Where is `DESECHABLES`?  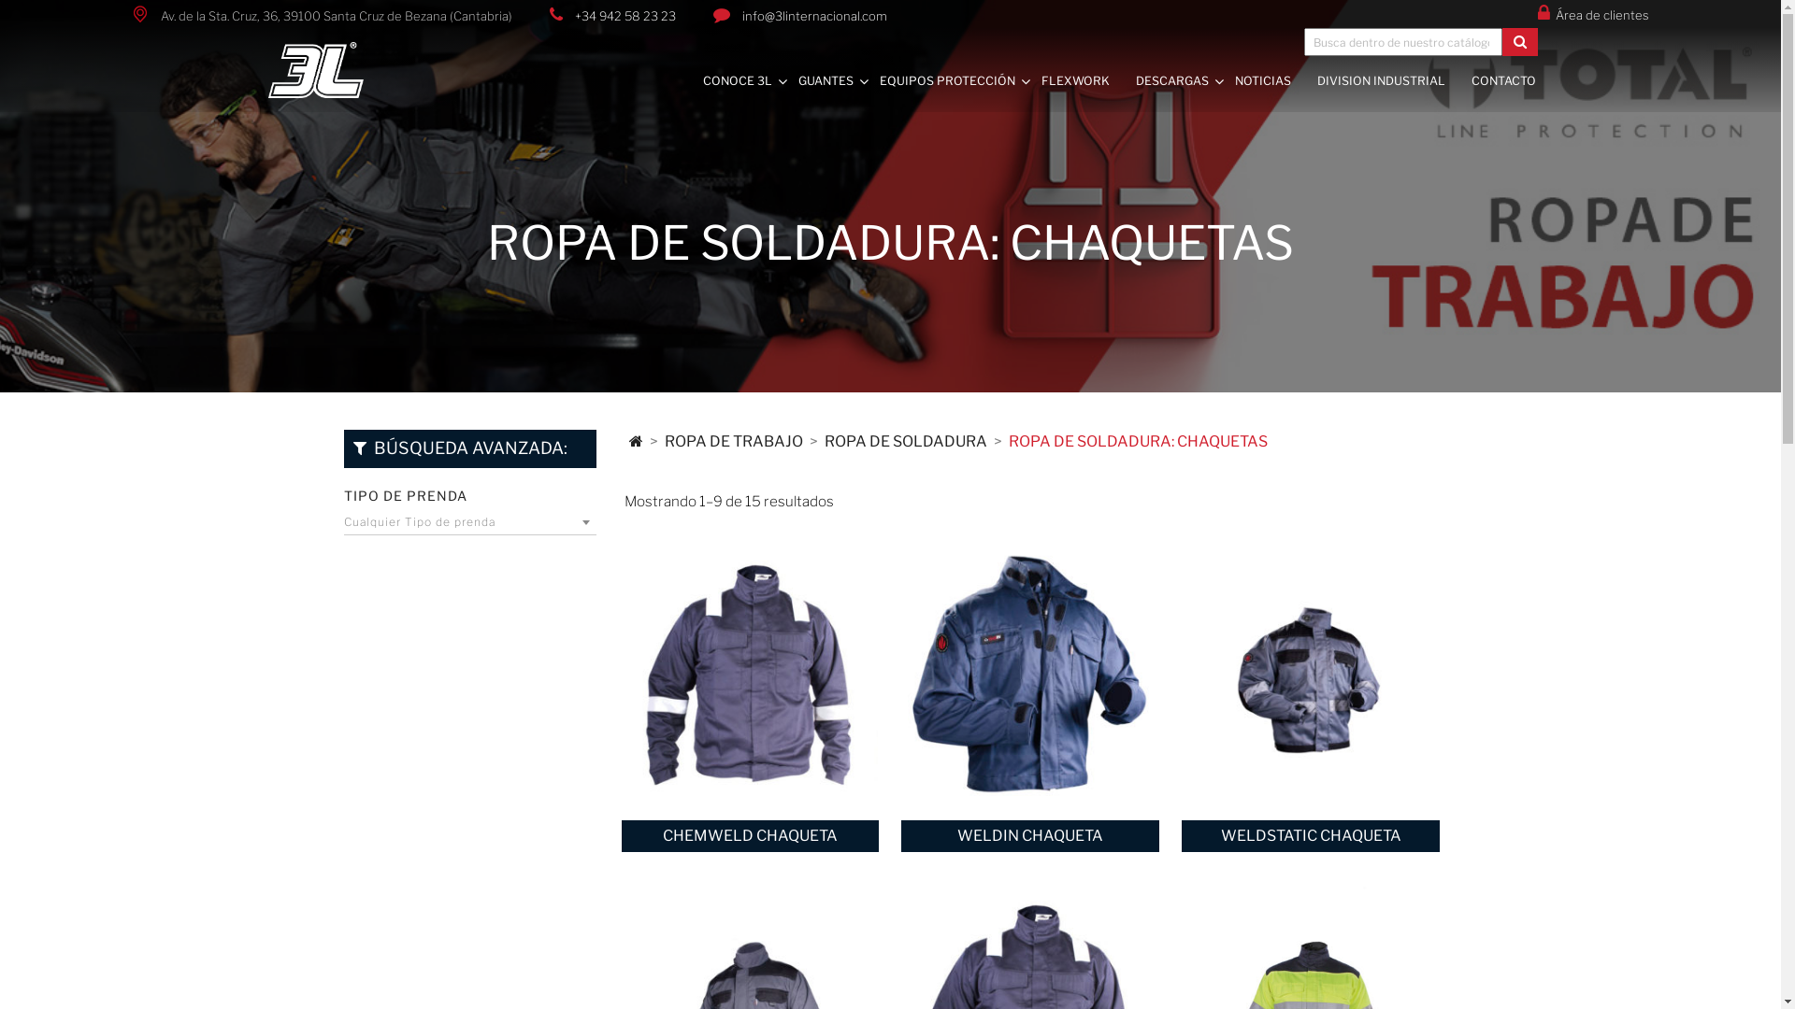
DESECHABLES is located at coordinates (1036, 311).